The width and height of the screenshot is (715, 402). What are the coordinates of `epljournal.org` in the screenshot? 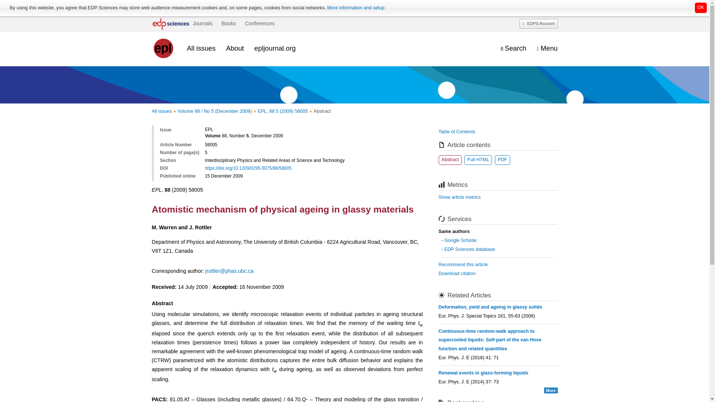 It's located at (275, 48).